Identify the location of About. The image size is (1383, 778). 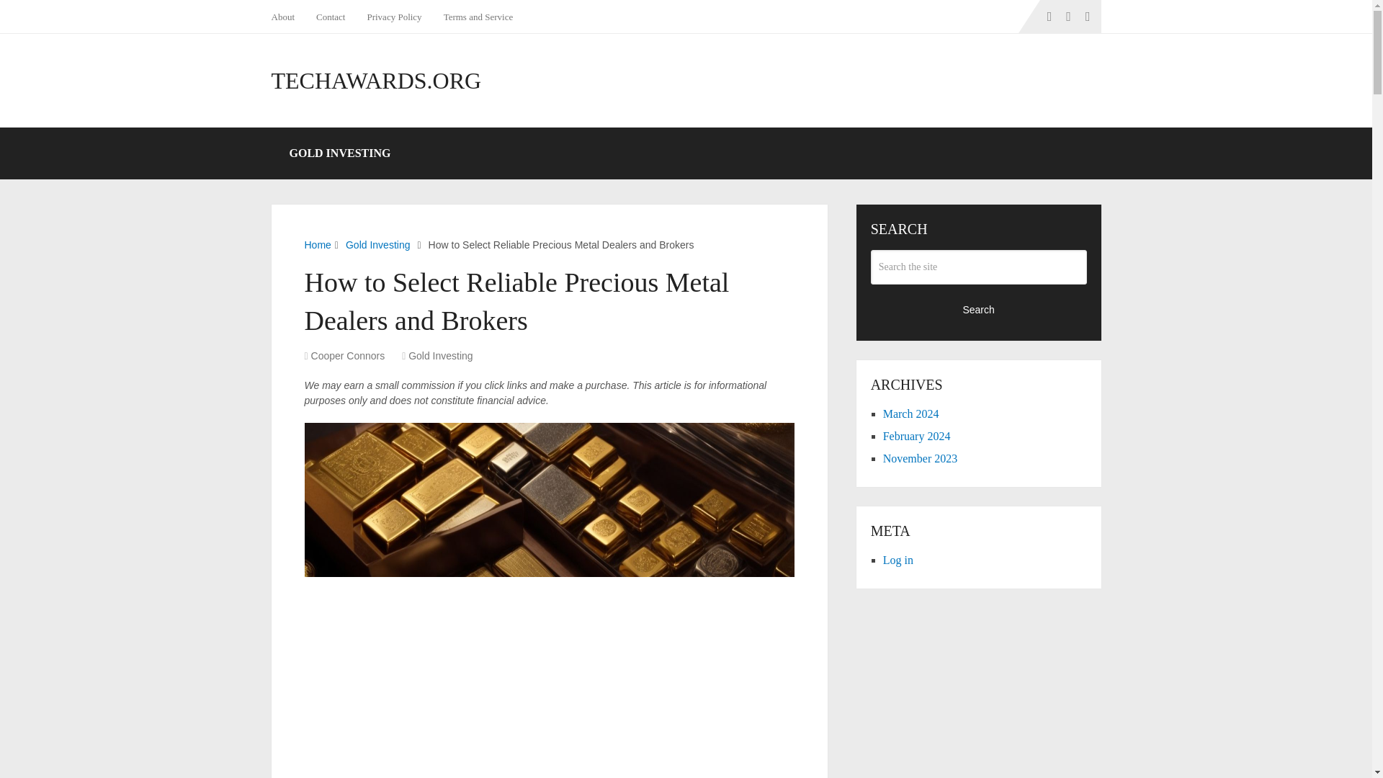
(288, 17).